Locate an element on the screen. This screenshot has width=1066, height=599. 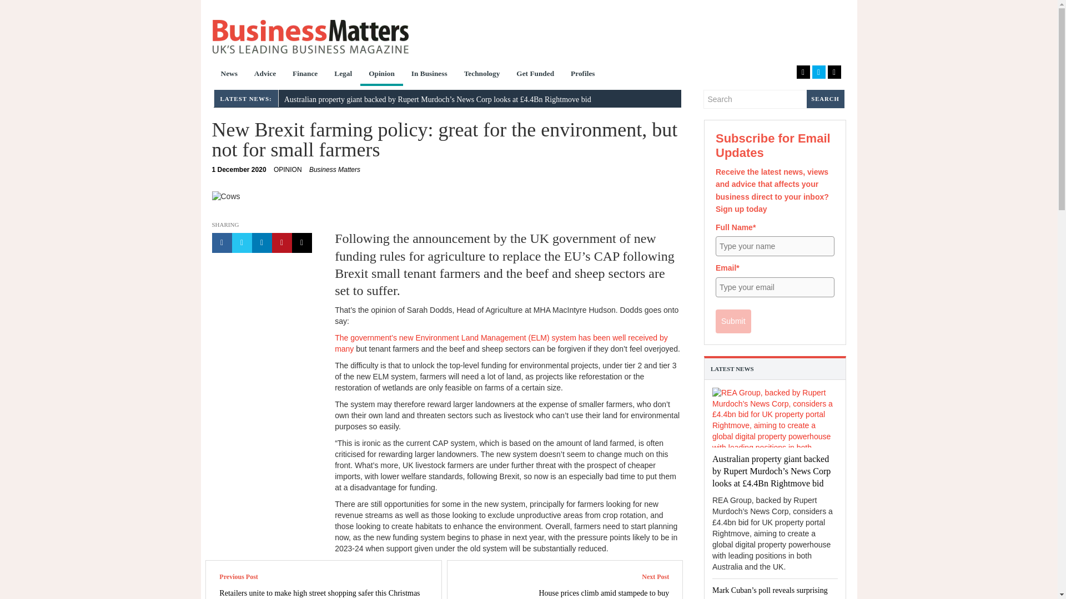
Profiles is located at coordinates (305, 74).